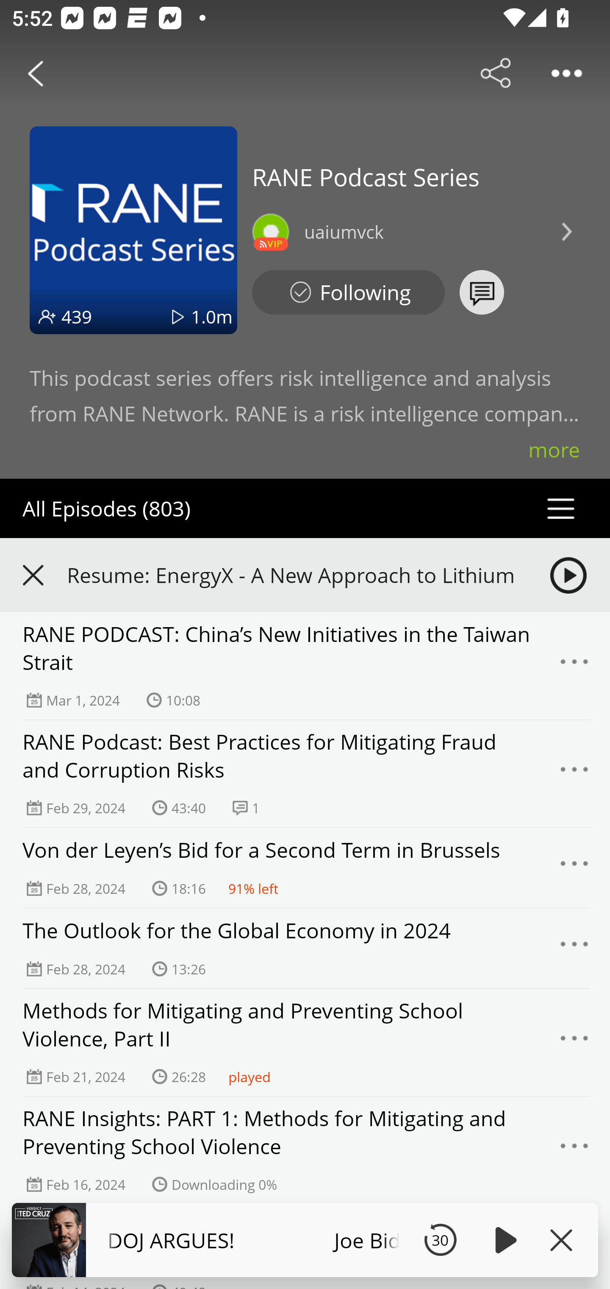  What do you see at coordinates (574, 1150) in the screenshot?
I see `Menu` at bounding box center [574, 1150].